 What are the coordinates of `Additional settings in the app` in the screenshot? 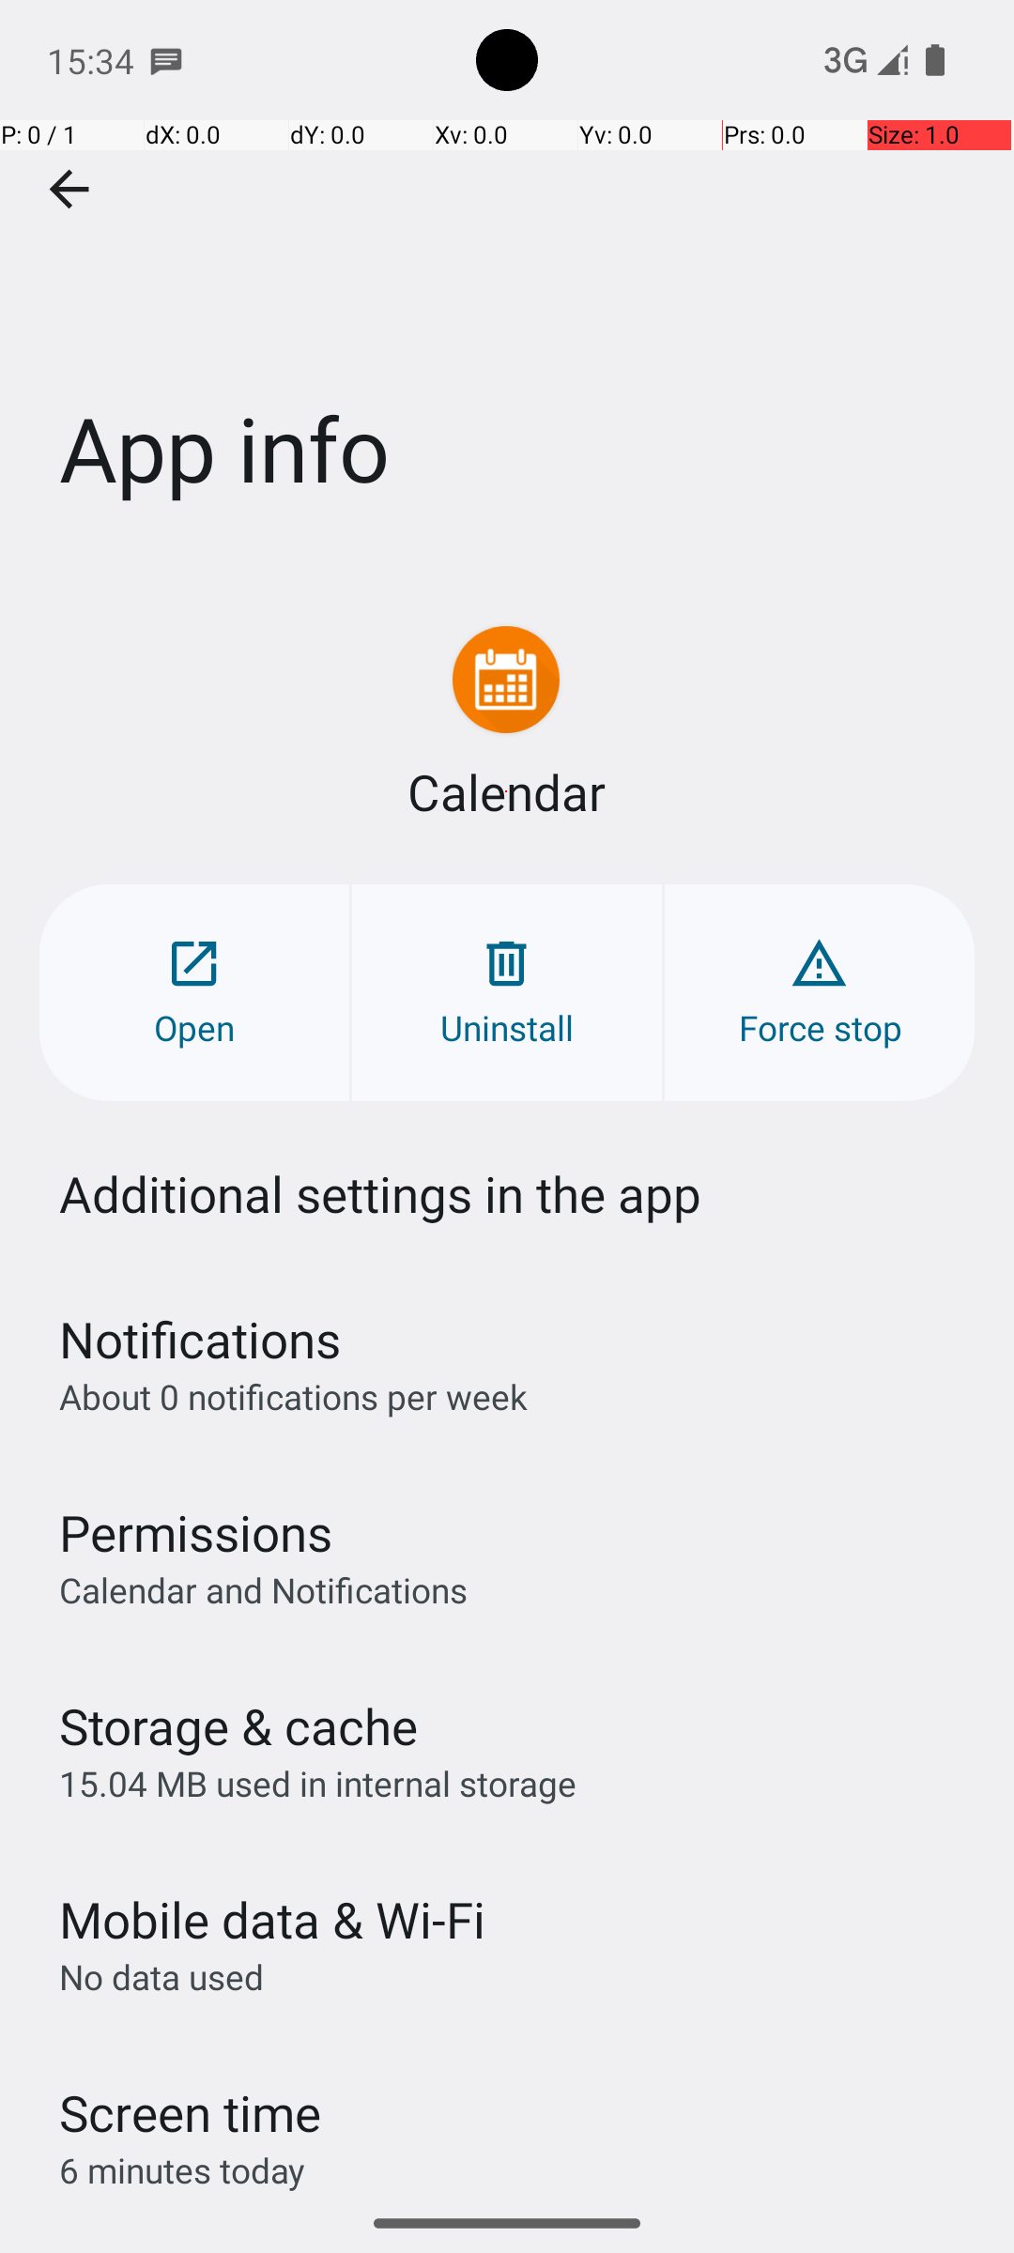 It's located at (380, 1194).